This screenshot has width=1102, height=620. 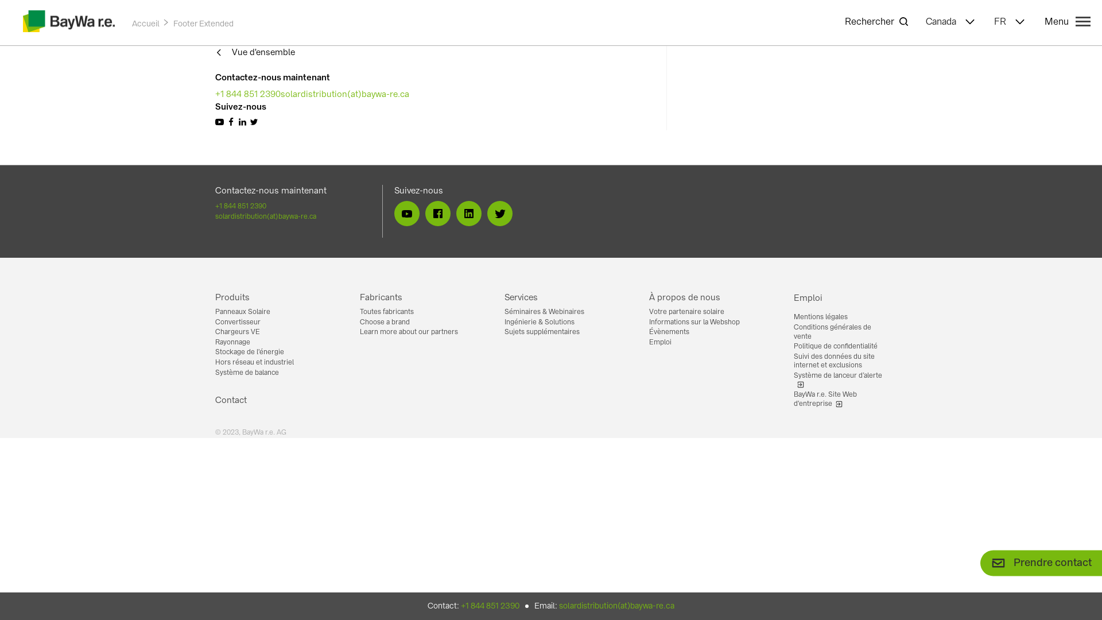 What do you see at coordinates (293, 206) in the screenshot?
I see `+1 844 851 2390` at bounding box center [293, 206].